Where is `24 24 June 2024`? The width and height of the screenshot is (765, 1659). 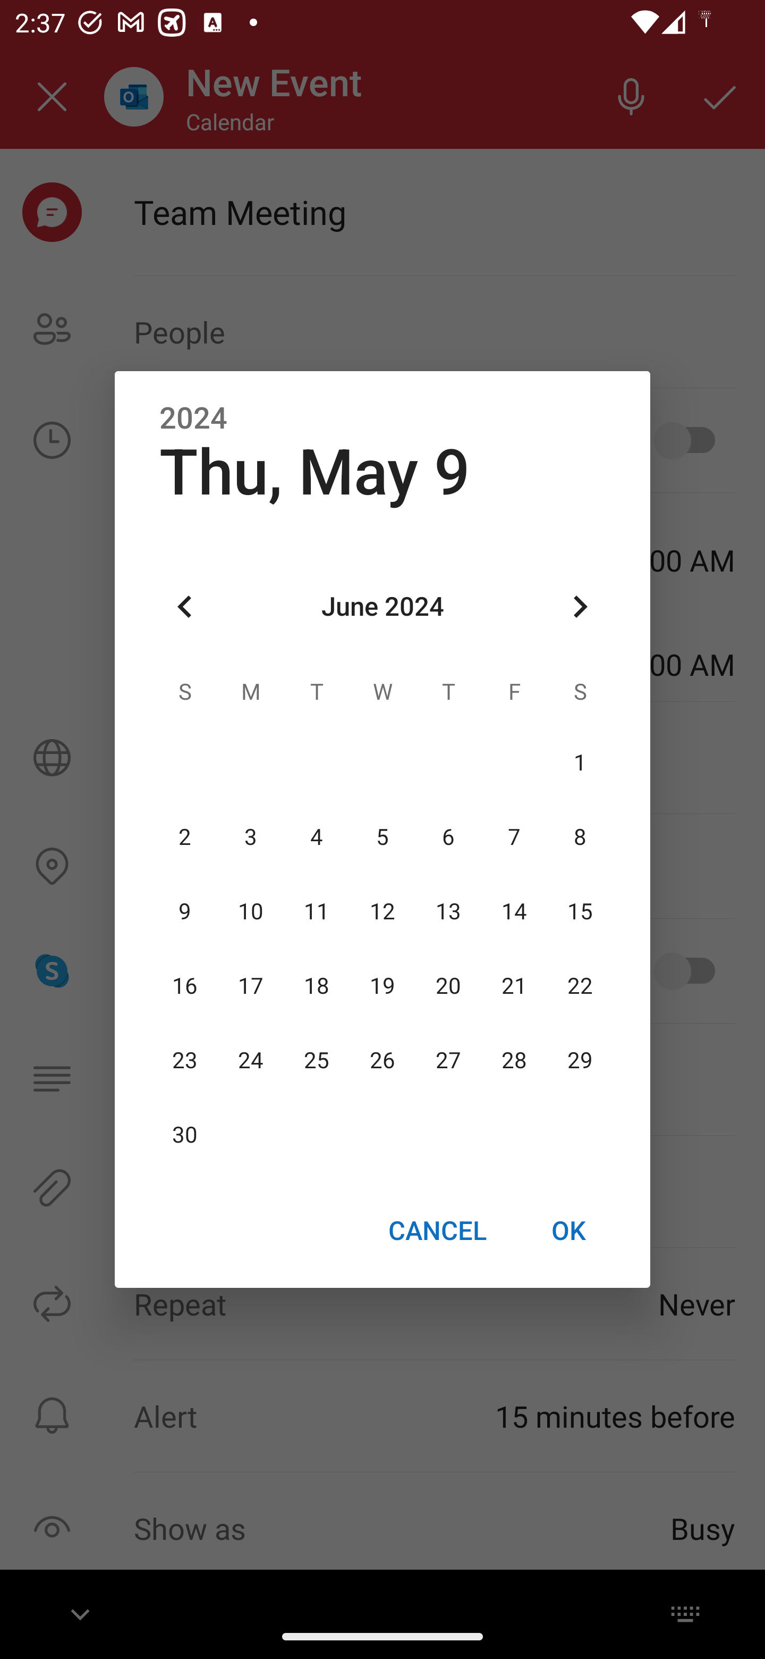 24 24 June 2024 is located at coordinates (251, 1061).